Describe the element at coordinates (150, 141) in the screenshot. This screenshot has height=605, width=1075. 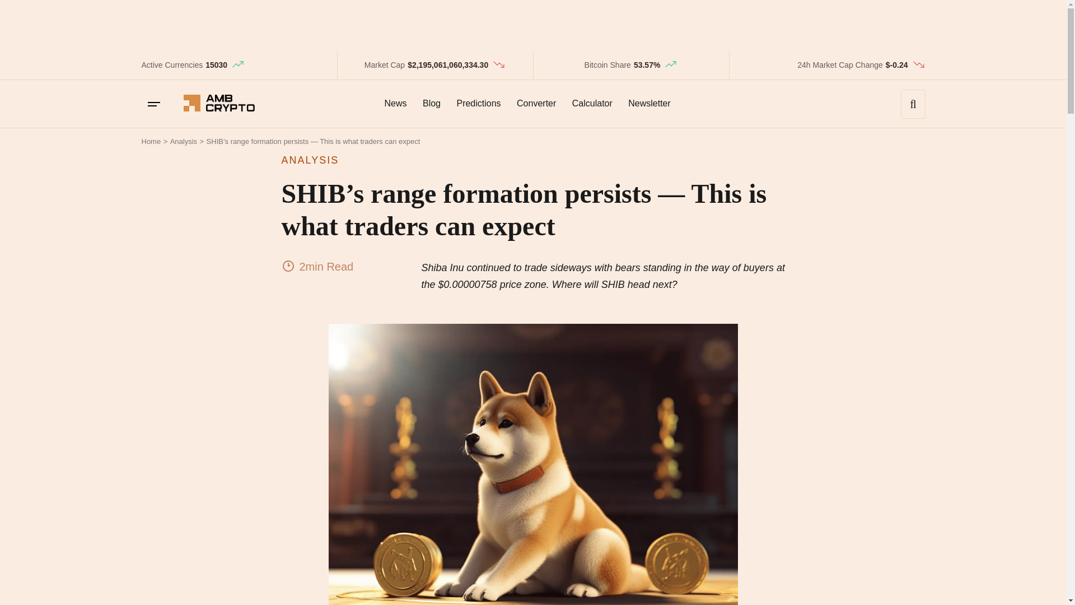
I see `Home` at that location.